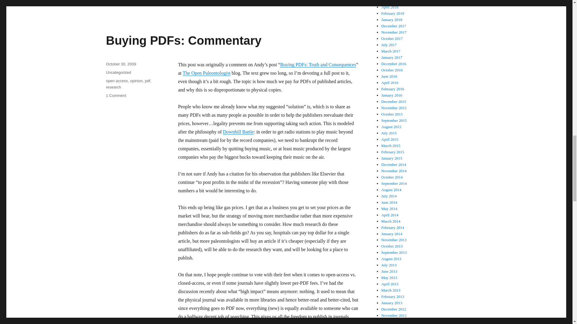 Image resolution: width=577 pixels, height=324 pixels. I want to click on open access, so click(318, 64).